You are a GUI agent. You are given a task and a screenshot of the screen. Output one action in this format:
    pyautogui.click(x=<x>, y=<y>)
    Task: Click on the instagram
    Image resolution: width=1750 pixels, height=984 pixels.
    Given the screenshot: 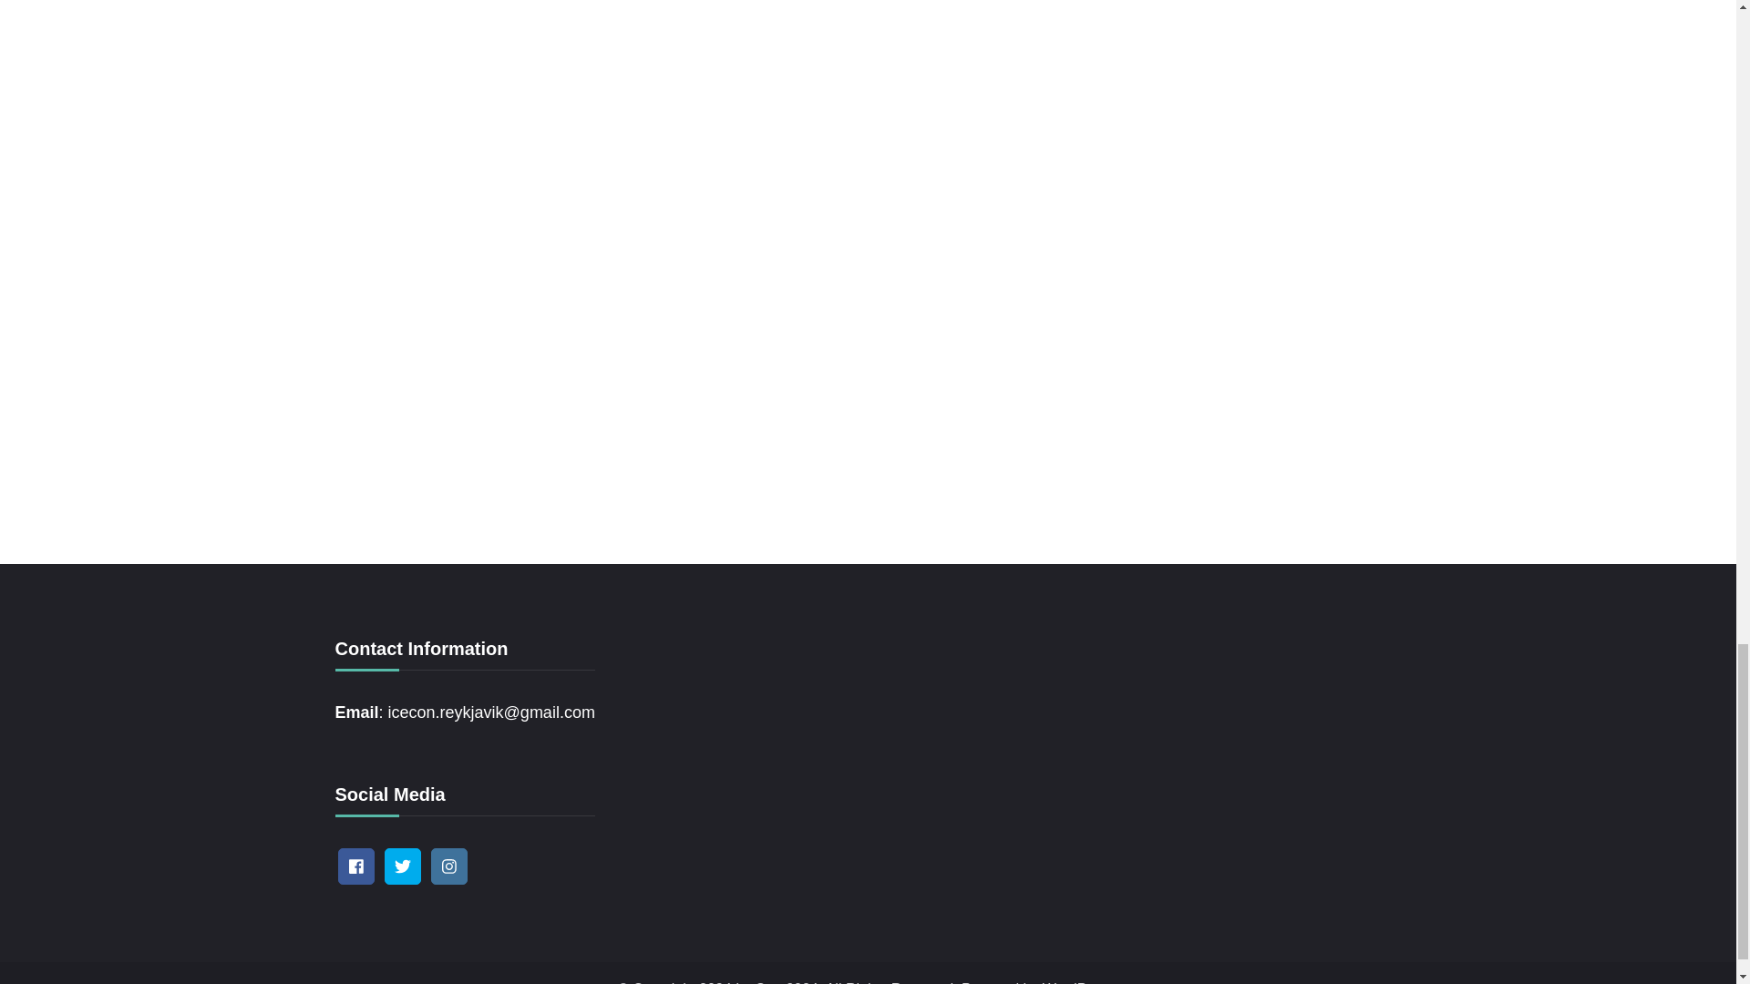 What is the action you would take?
    pyautogui.click(x=448, y=866)
    